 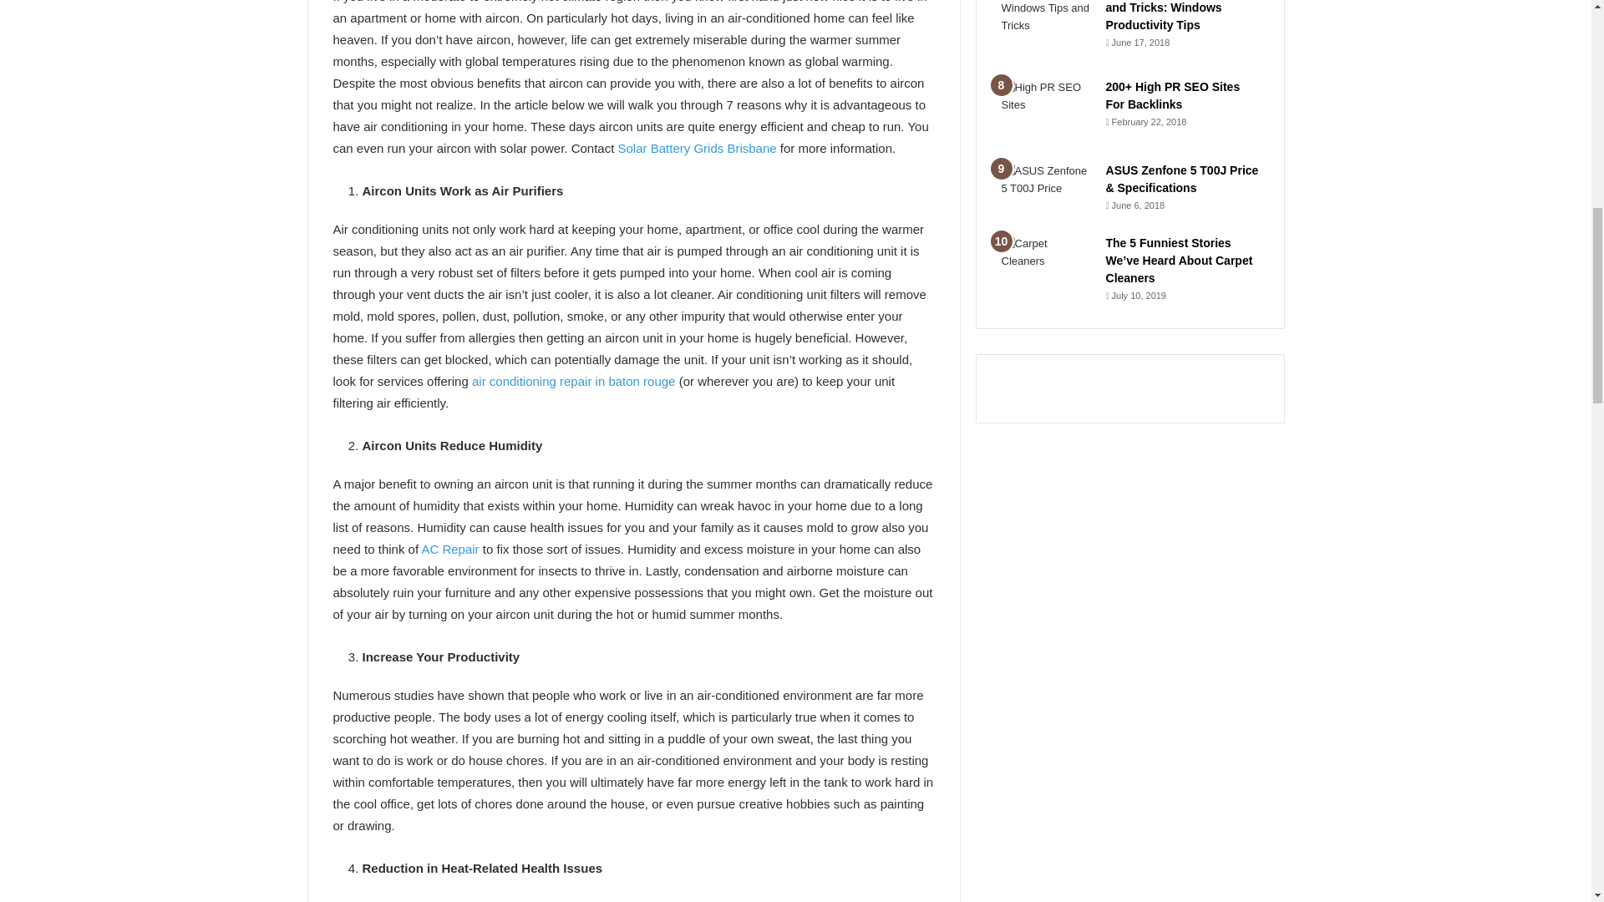 What do you see at coordinates (697, 147) in the screenshot?
I see `Solar Battery Grids Brisbane` at bounding box center [697, 147].